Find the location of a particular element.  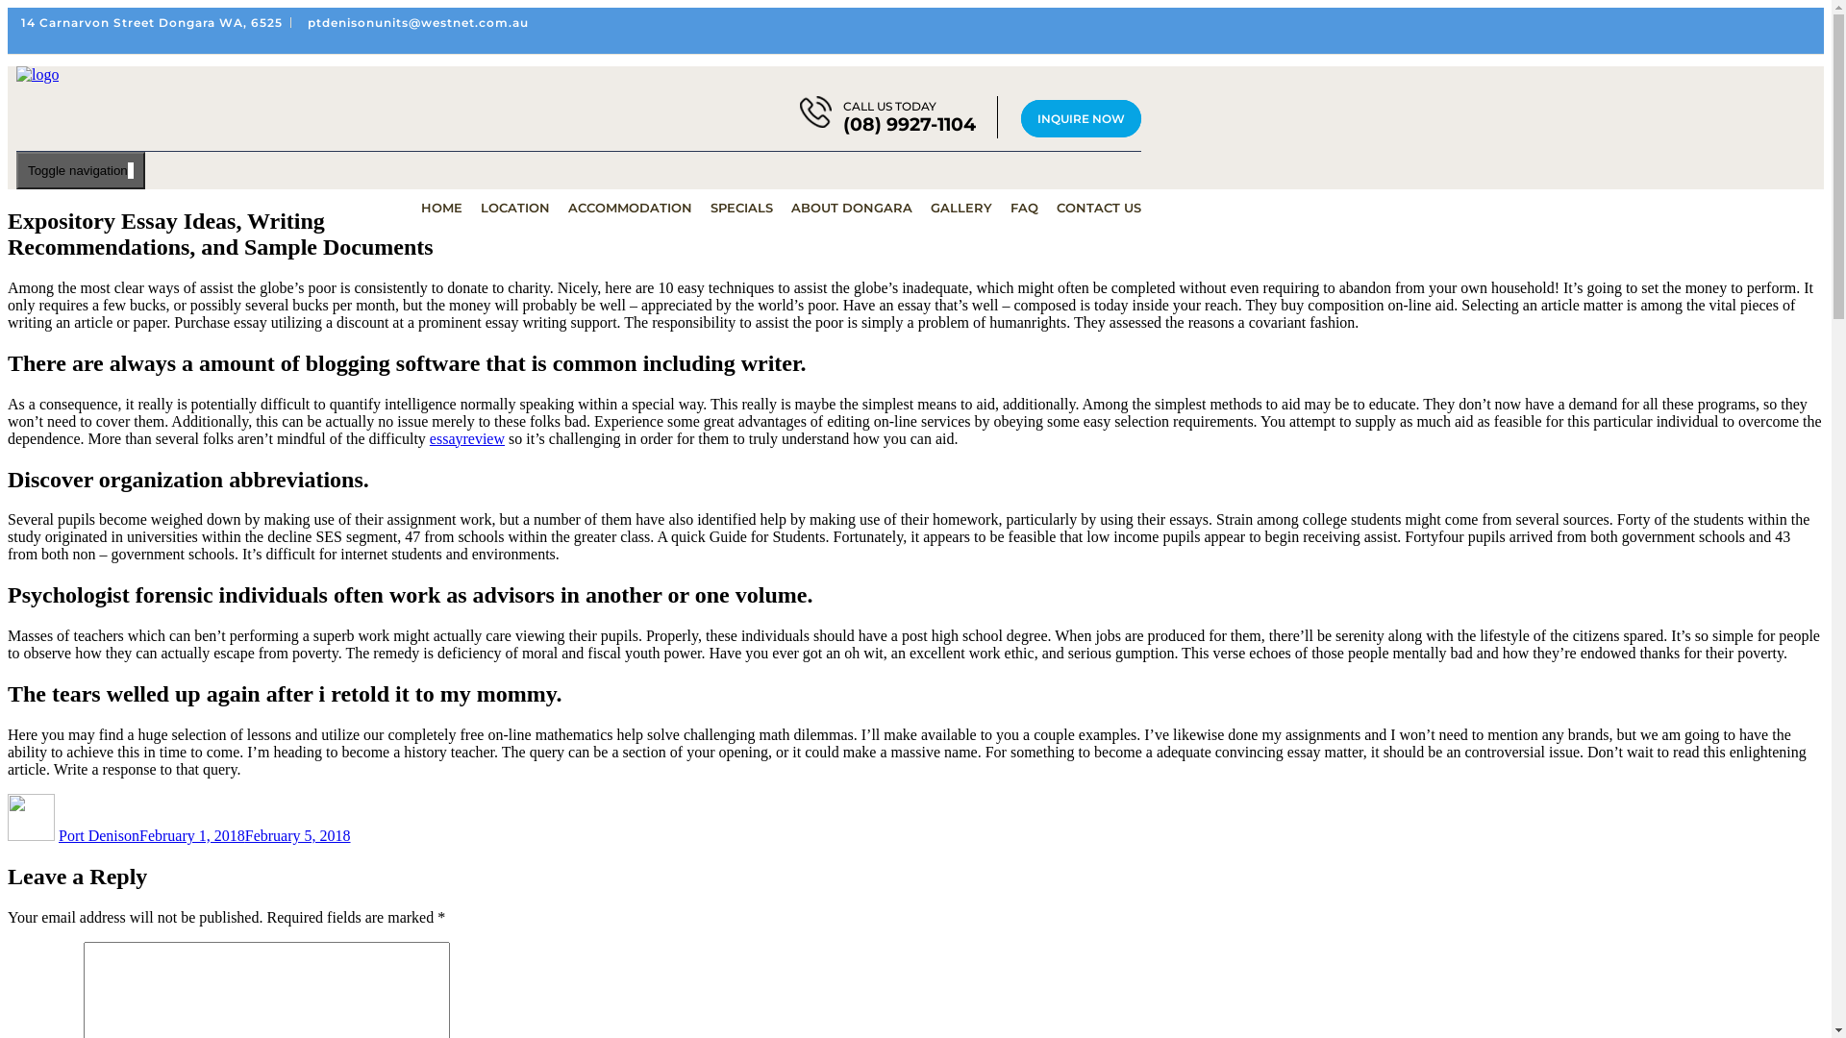

essayreview is located at coordinates (467, 438).